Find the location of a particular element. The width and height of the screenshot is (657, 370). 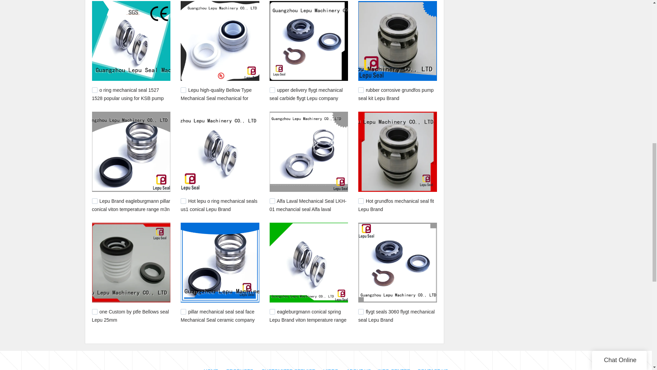

986 is located at coordinates (94, 90).